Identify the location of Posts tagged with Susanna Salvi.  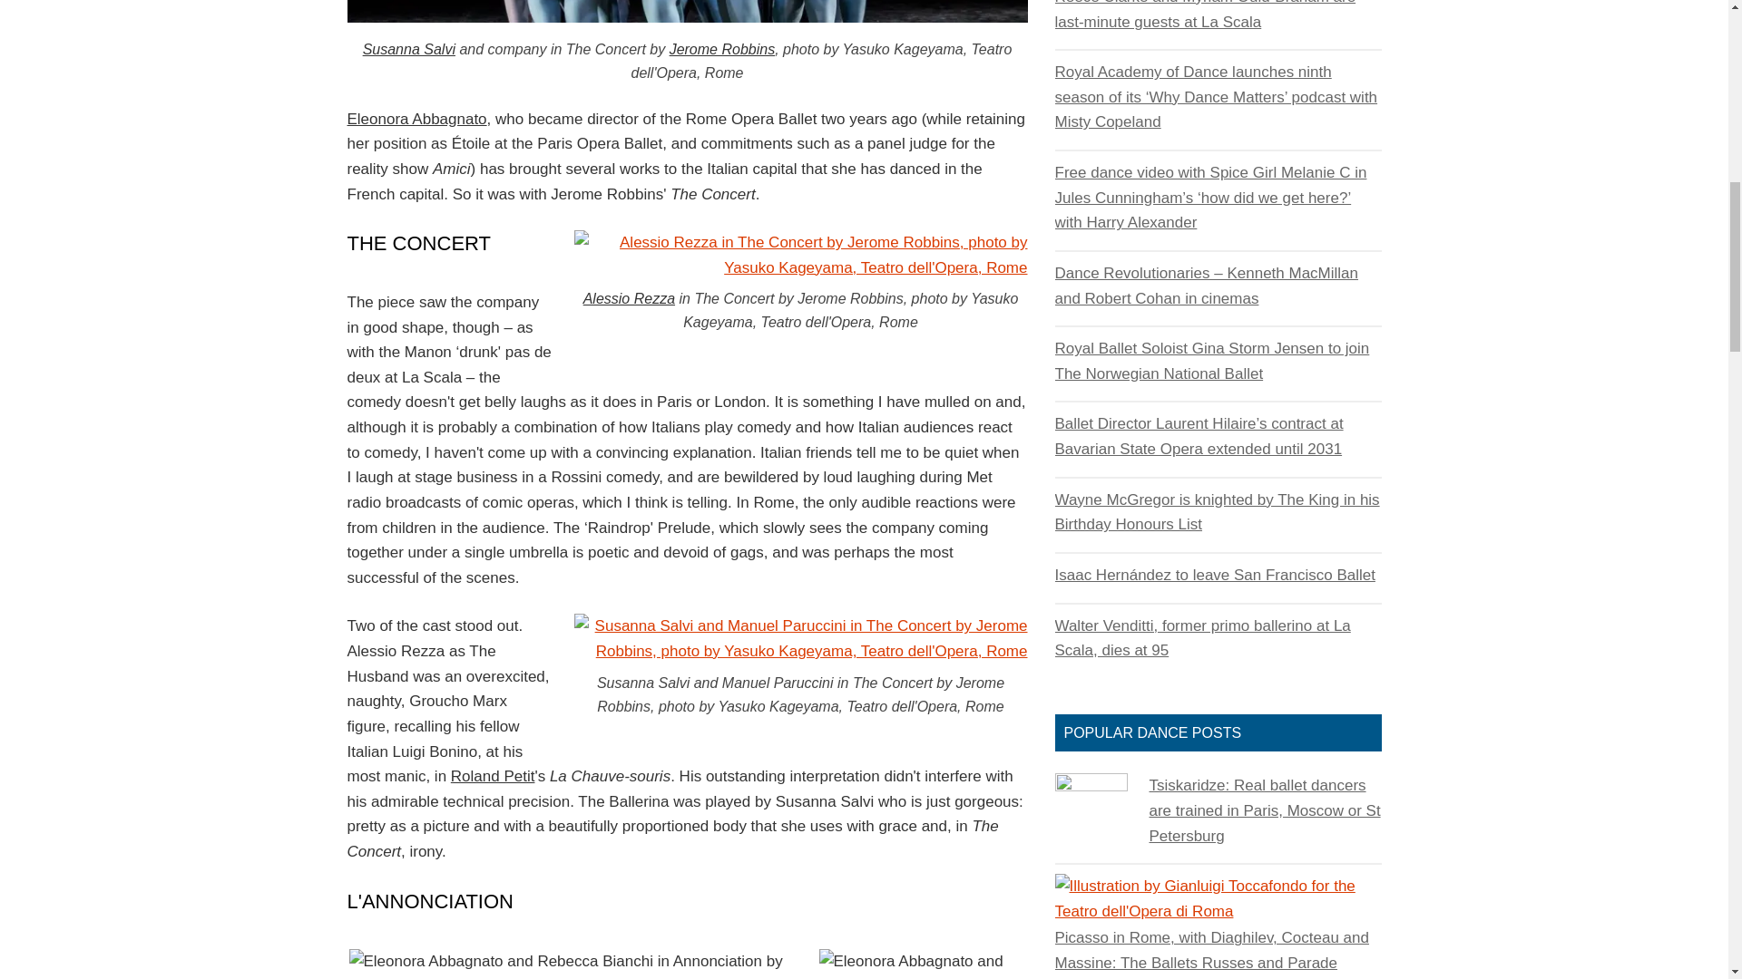
(408, 49).